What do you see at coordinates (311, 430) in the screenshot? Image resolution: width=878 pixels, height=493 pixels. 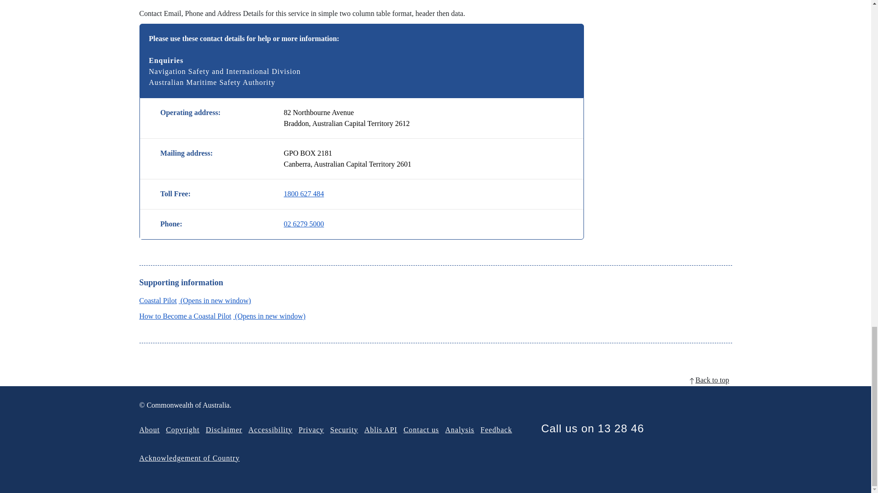 I see `Privacy` at bounding box center [311, 430].